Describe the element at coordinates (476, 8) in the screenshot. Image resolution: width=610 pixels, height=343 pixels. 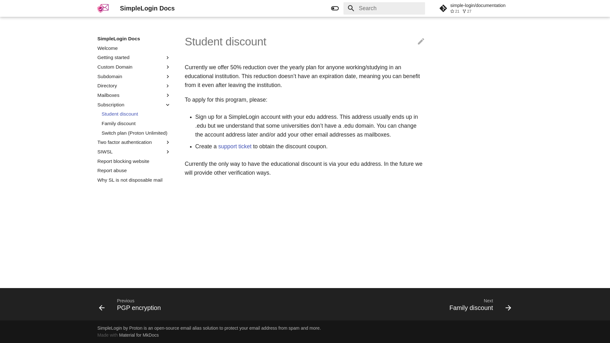
I see `Go to repository` at that location.